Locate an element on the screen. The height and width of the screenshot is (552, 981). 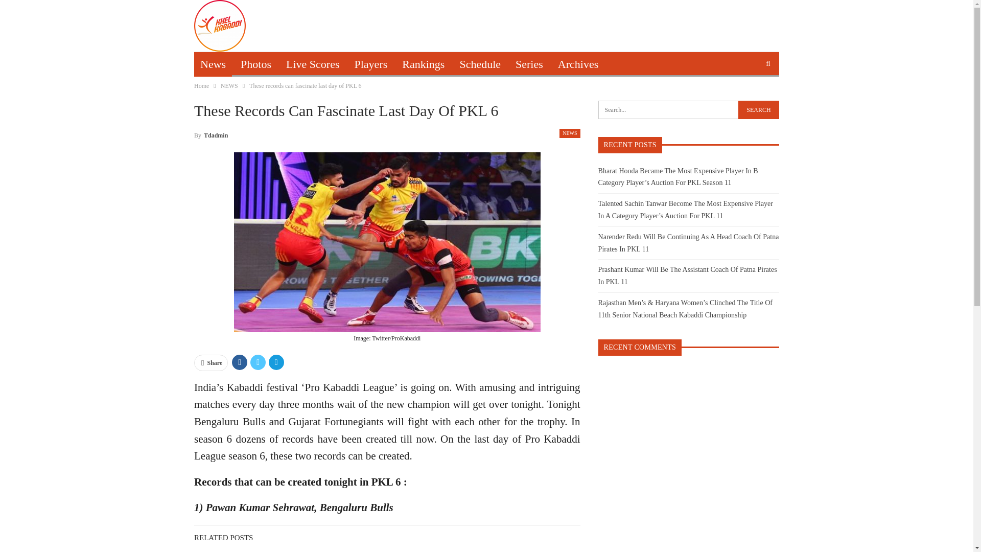
Series is located at coordinates (529, 64).